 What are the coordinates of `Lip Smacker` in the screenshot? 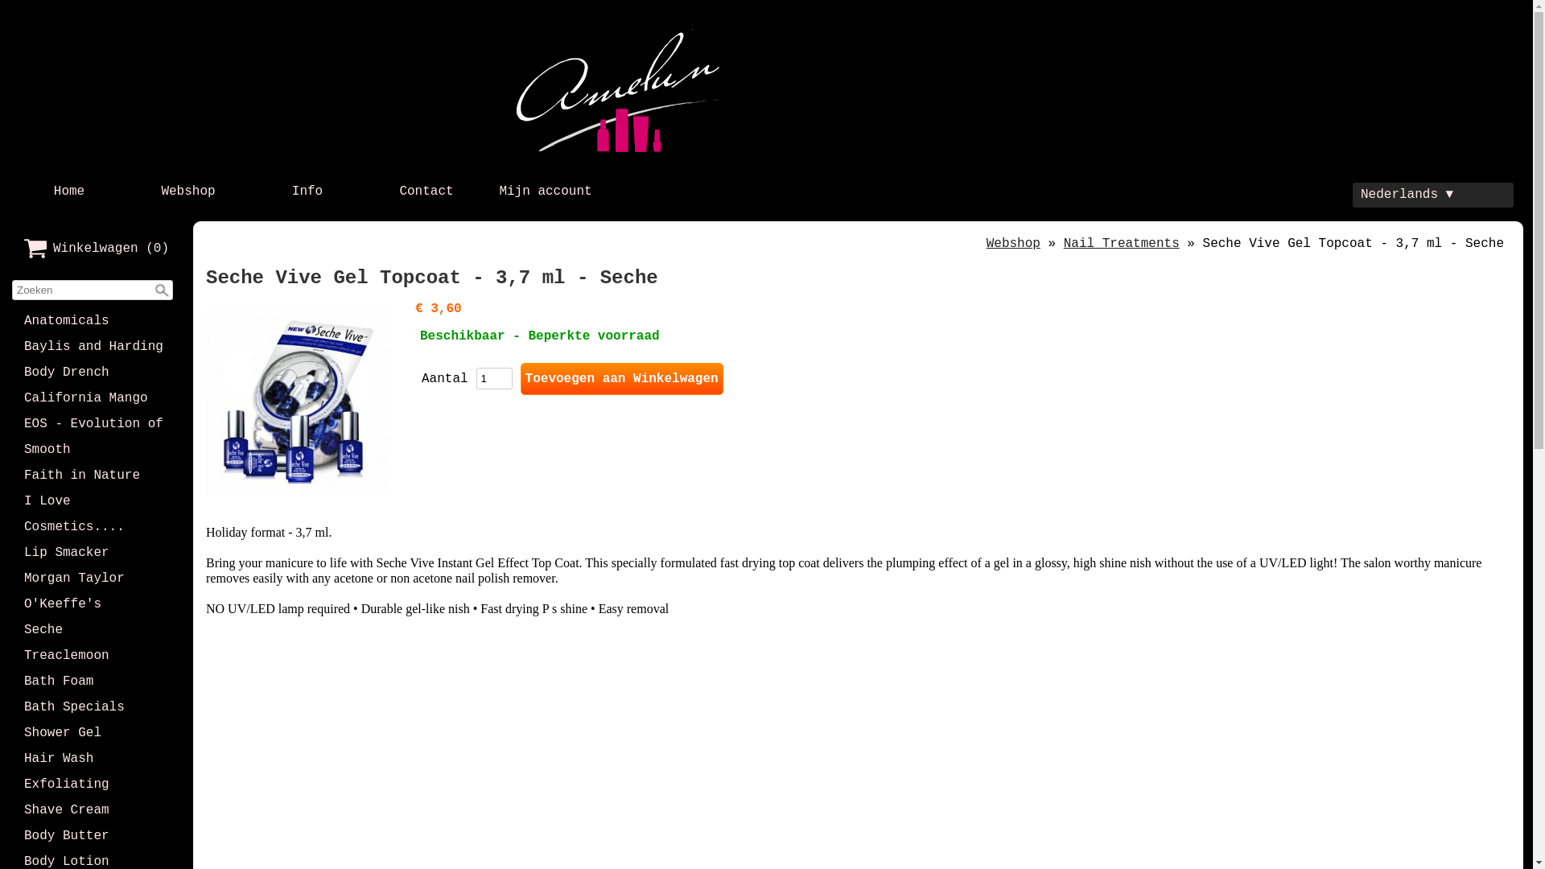 It's located at (97, 553).